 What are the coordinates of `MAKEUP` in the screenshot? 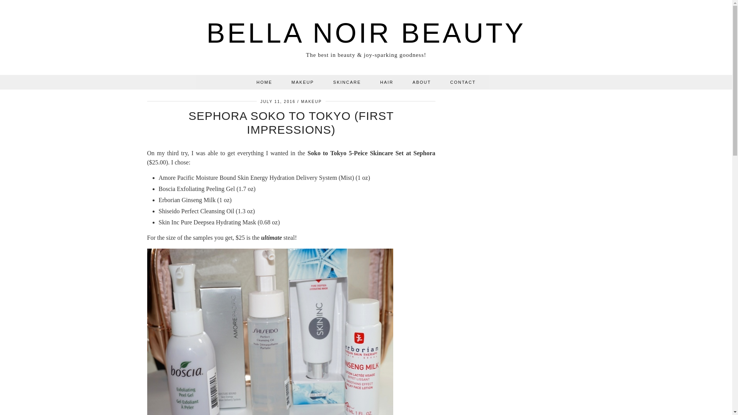 It's located at (302, 82).